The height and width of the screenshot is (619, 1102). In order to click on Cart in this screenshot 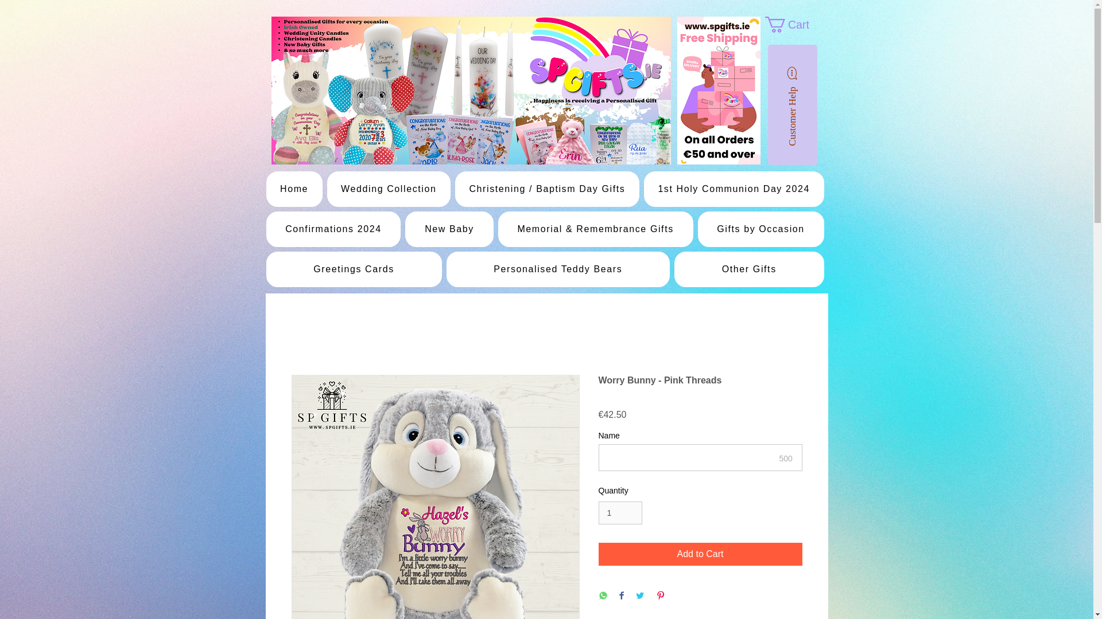, I will do `click(794, 25)`.